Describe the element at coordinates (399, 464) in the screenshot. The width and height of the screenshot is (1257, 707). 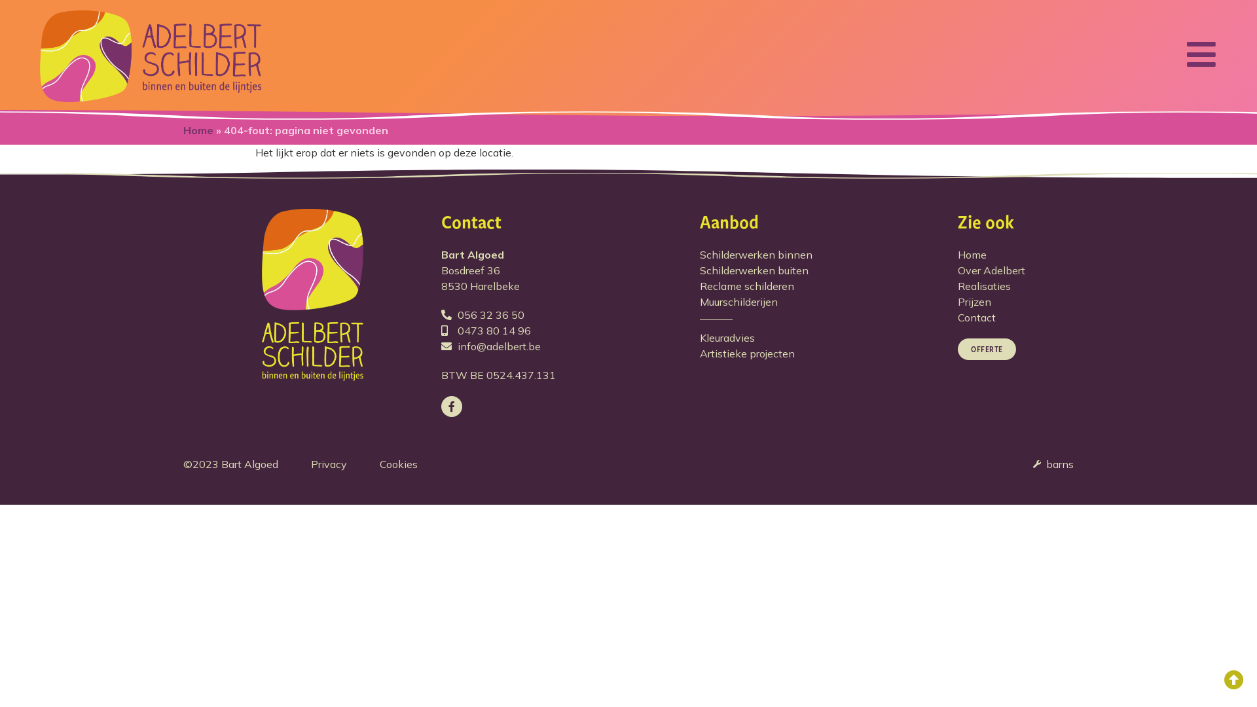
I see `Cookies` at that location.